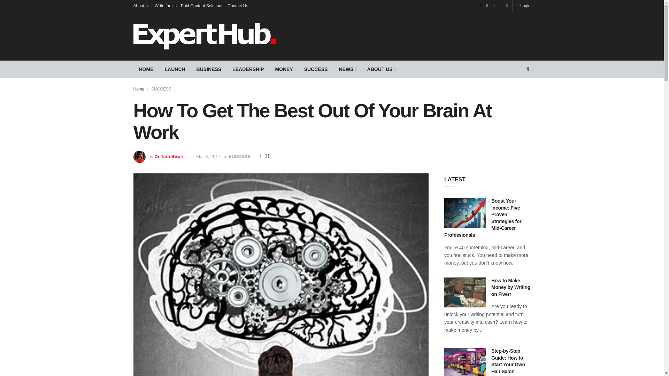 The image size is (669, 376). I want to click on About Us, so click(141, 6).